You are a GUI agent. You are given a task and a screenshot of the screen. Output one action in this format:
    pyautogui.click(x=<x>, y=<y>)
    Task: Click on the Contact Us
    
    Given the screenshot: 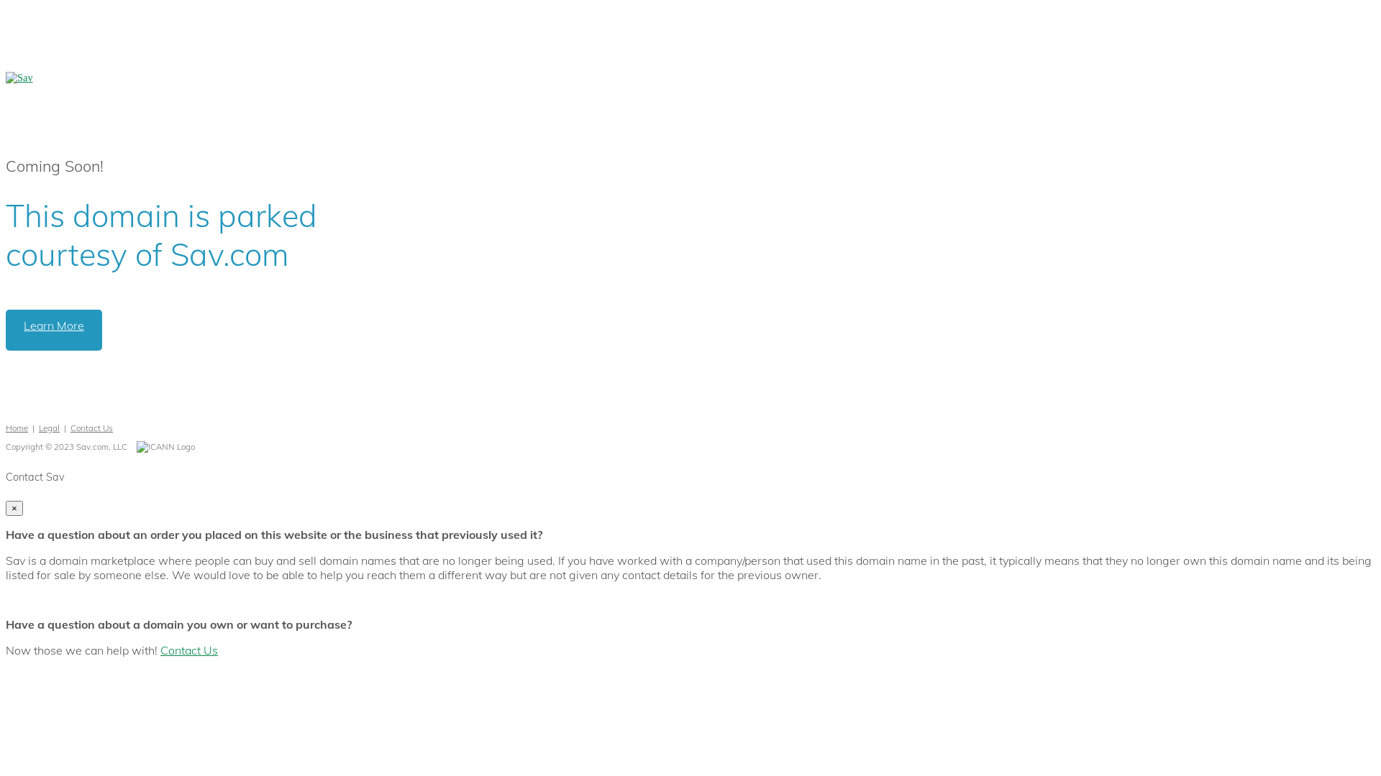 What is the action you would take?
    pyautogui.click(x=92, y=428)
    